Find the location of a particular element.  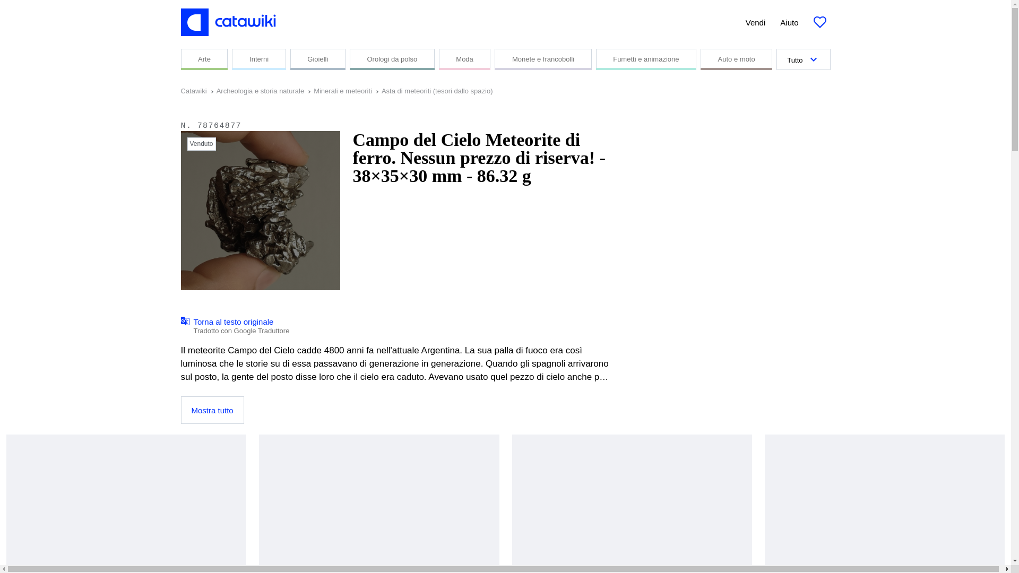

Minerali e meteoriti is located at coordinates (235, 326).